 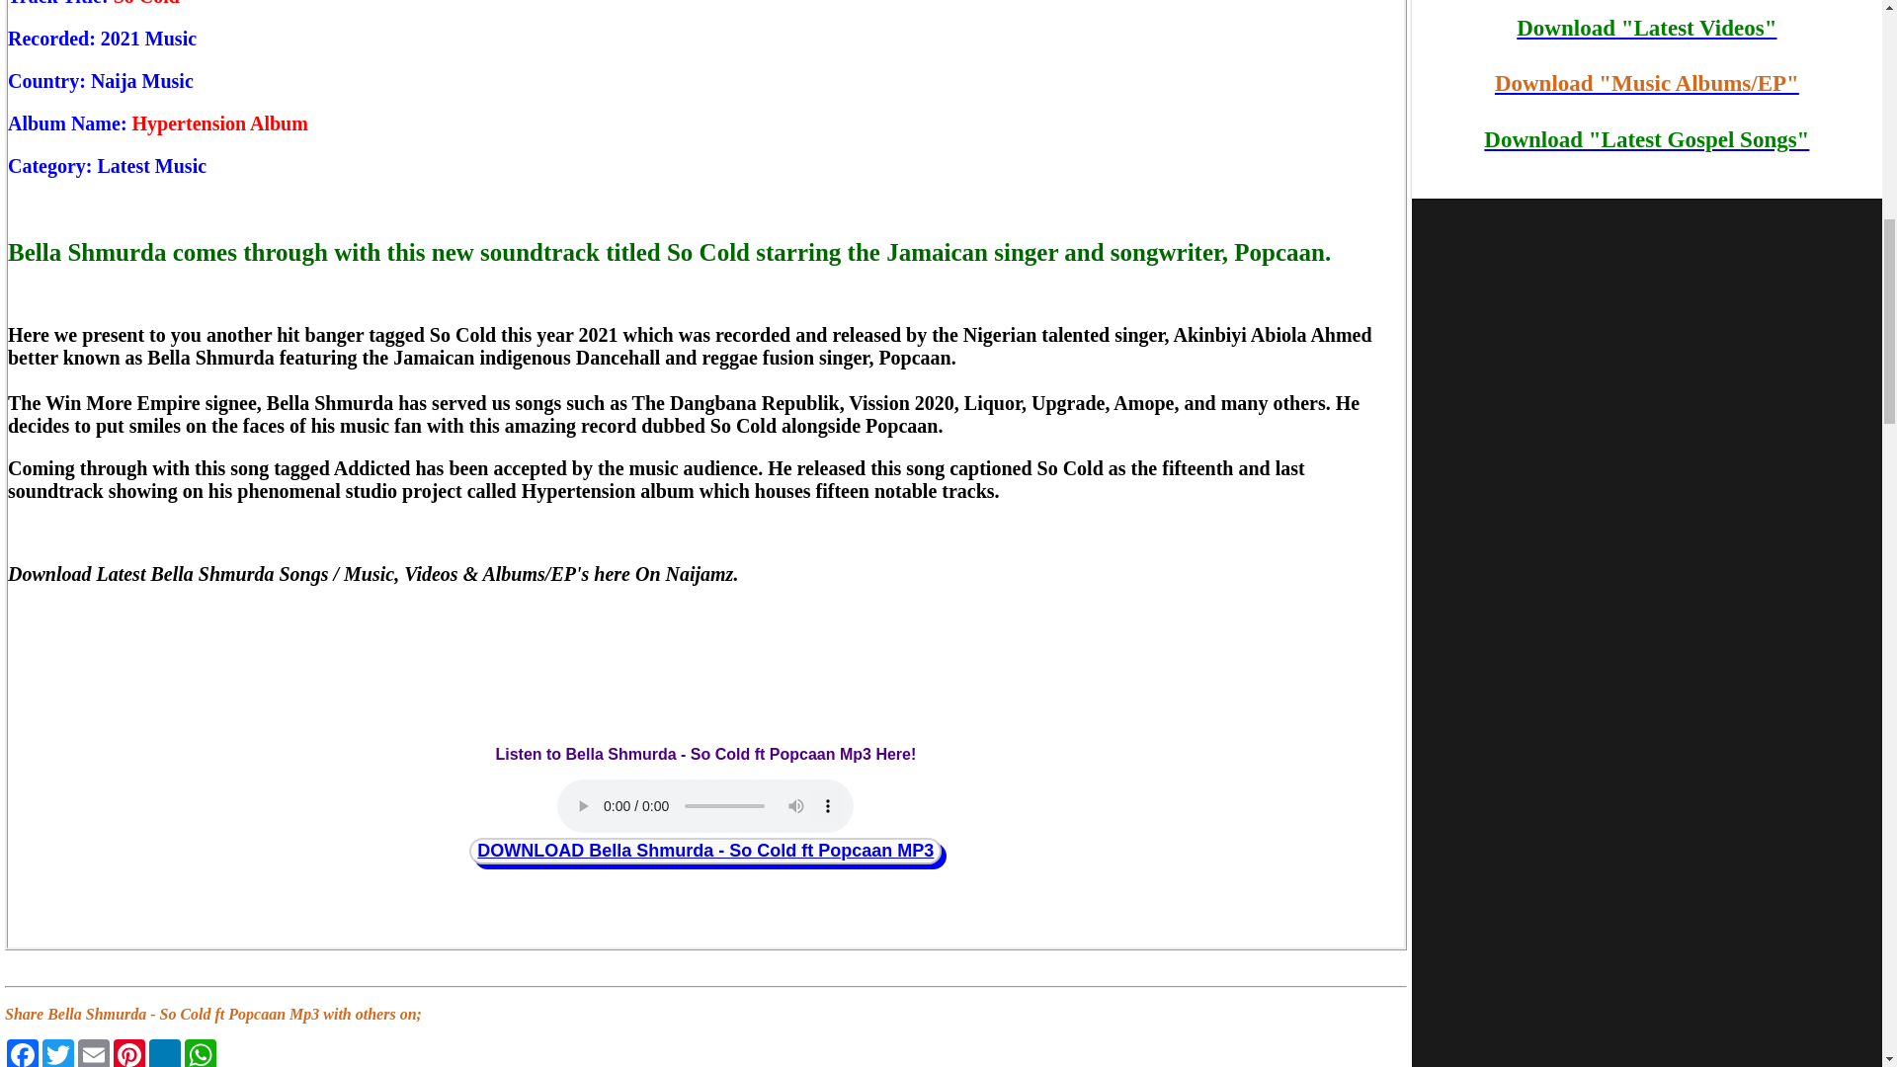 I want to click on Pinterest, so click(x=129, y=1053).